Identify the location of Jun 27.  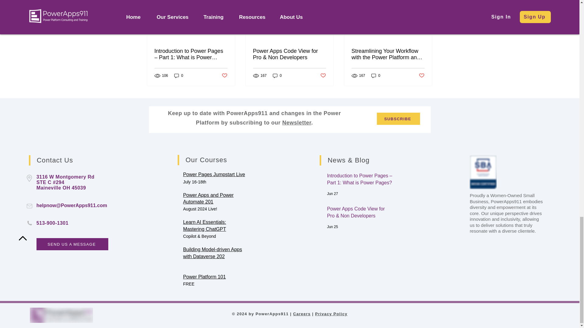
(332, 193).